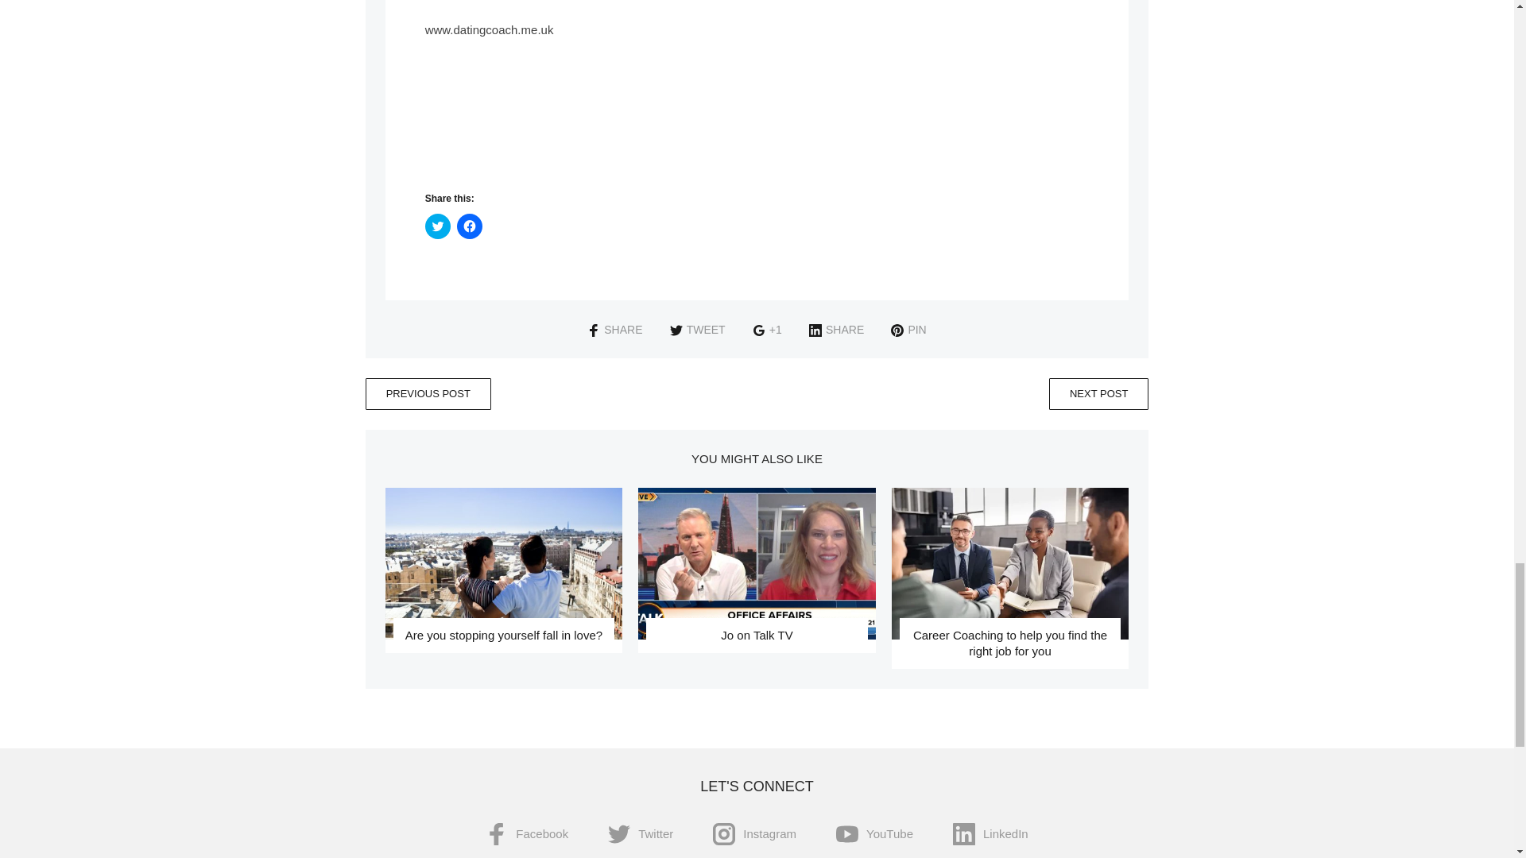 The height and width of the screenshot is (858, 1526). What do you see at coordinates (836, 330) in the screenshot?
I see `SHARE` at bounding box center [836, 330].